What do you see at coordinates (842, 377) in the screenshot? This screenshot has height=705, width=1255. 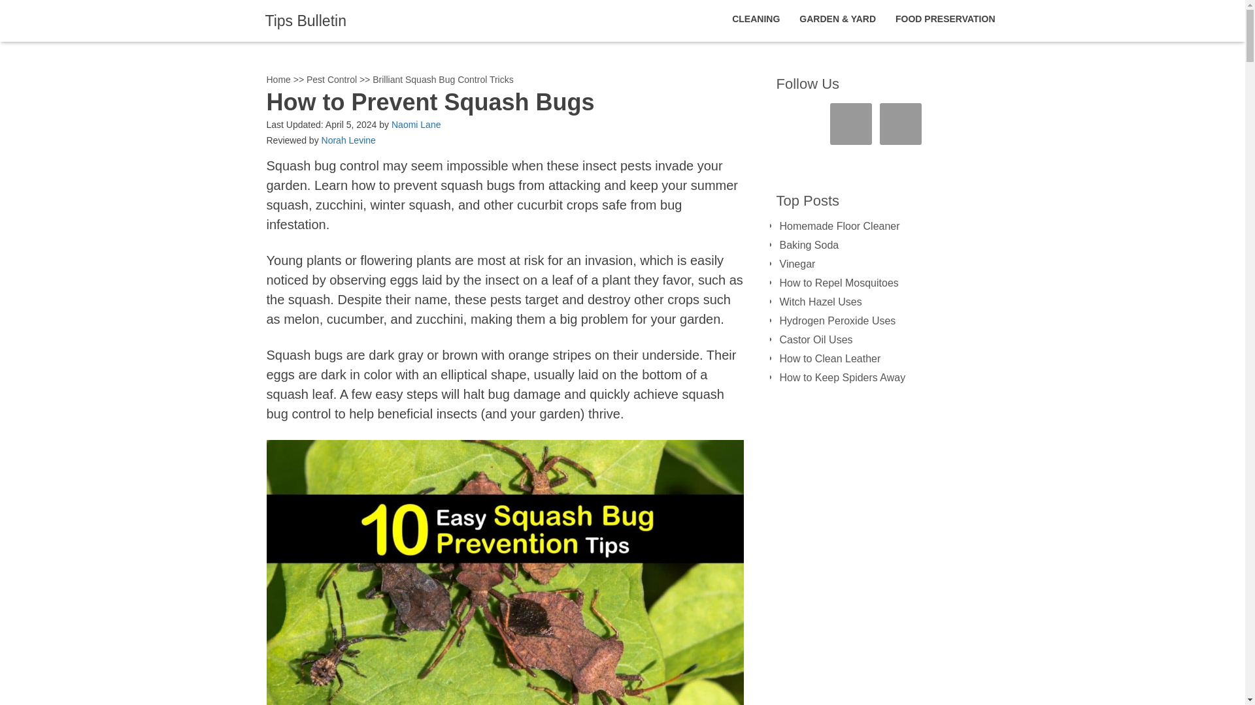 I see `How to Keep Spiders Away` at bounding box center [842, 377].